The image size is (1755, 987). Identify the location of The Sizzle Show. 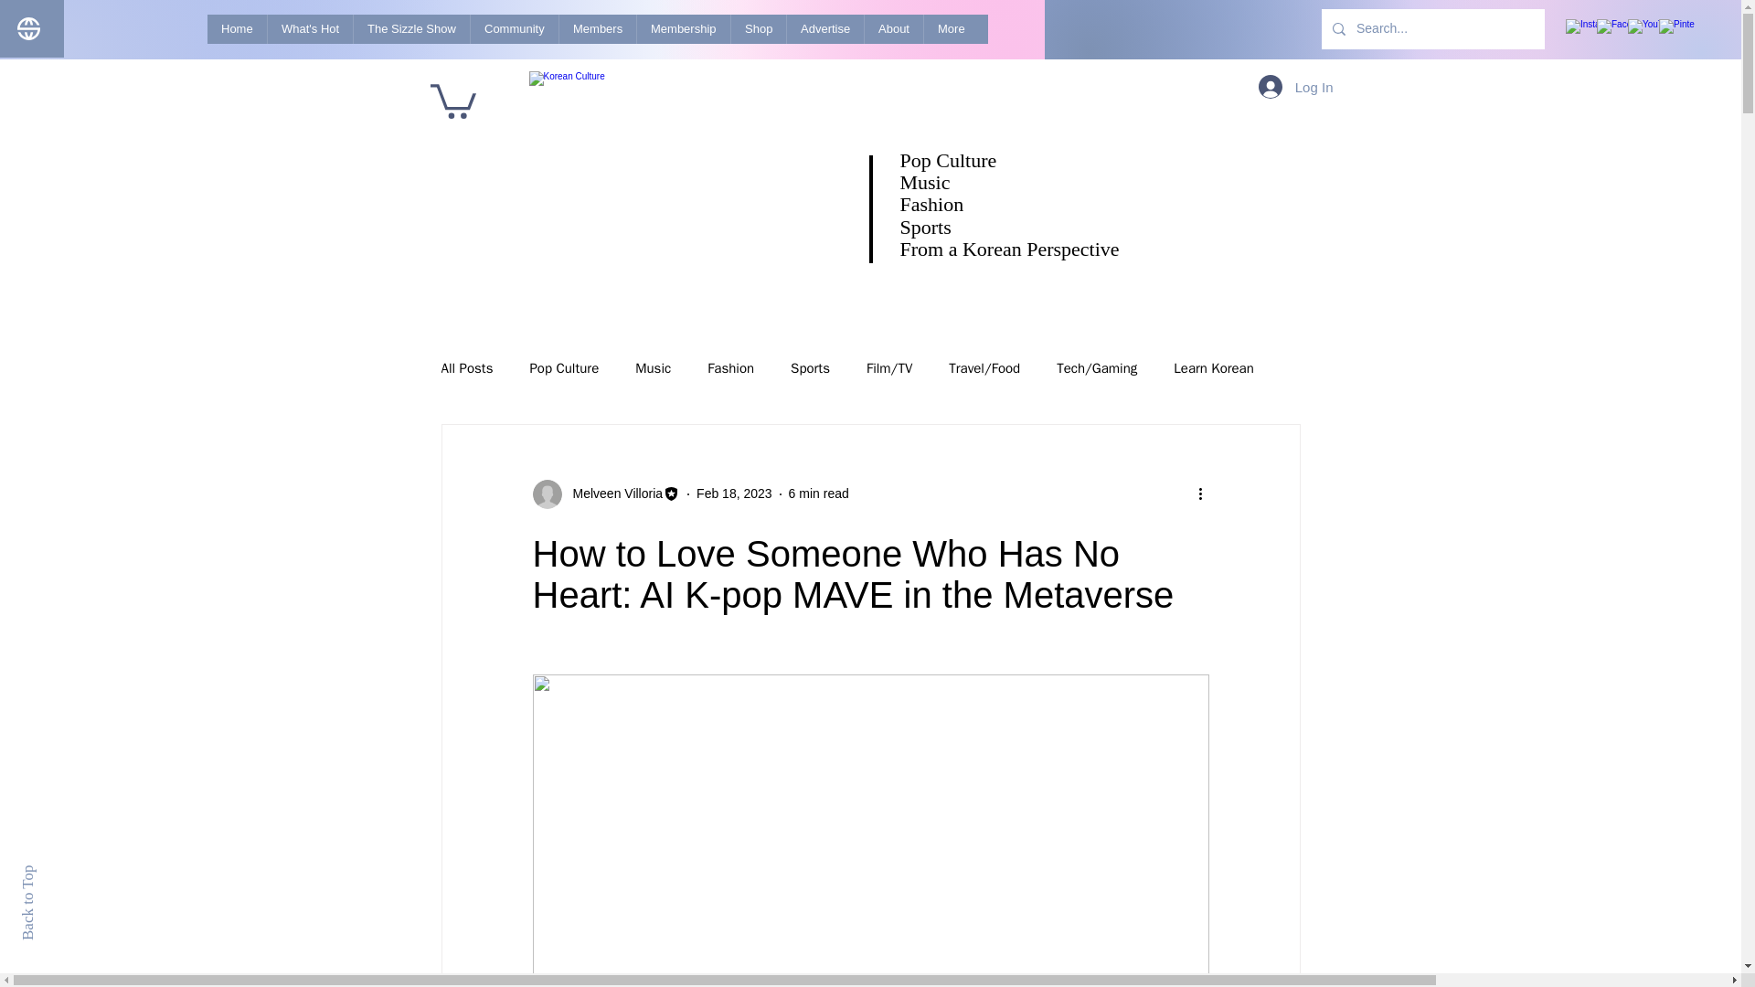
(411, 29).